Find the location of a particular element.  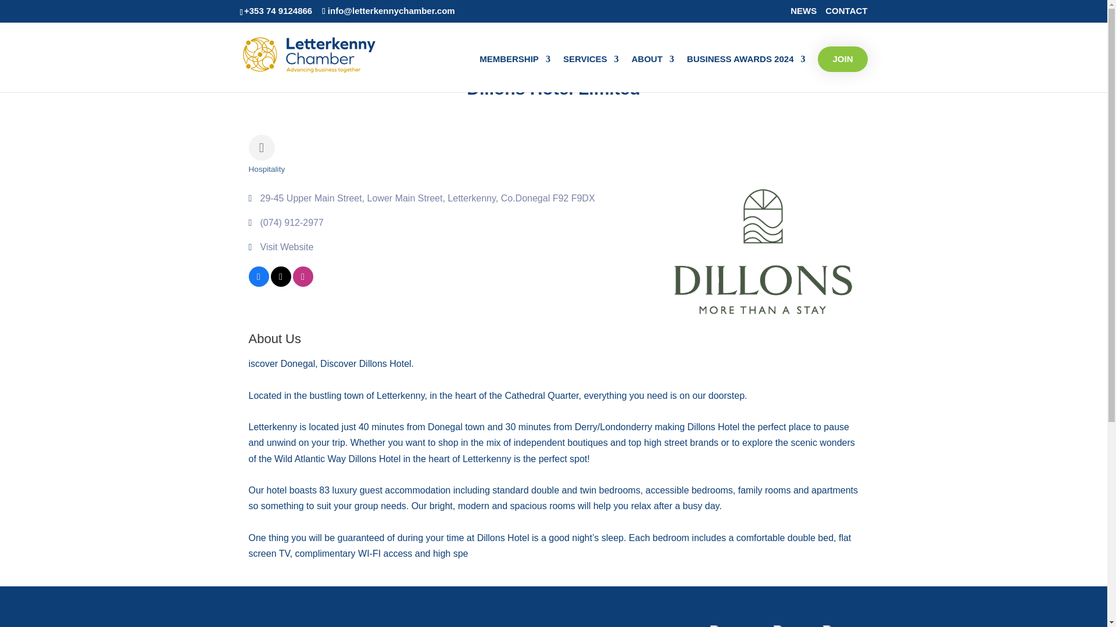

SERVICES is located at coordinates (591, 73).